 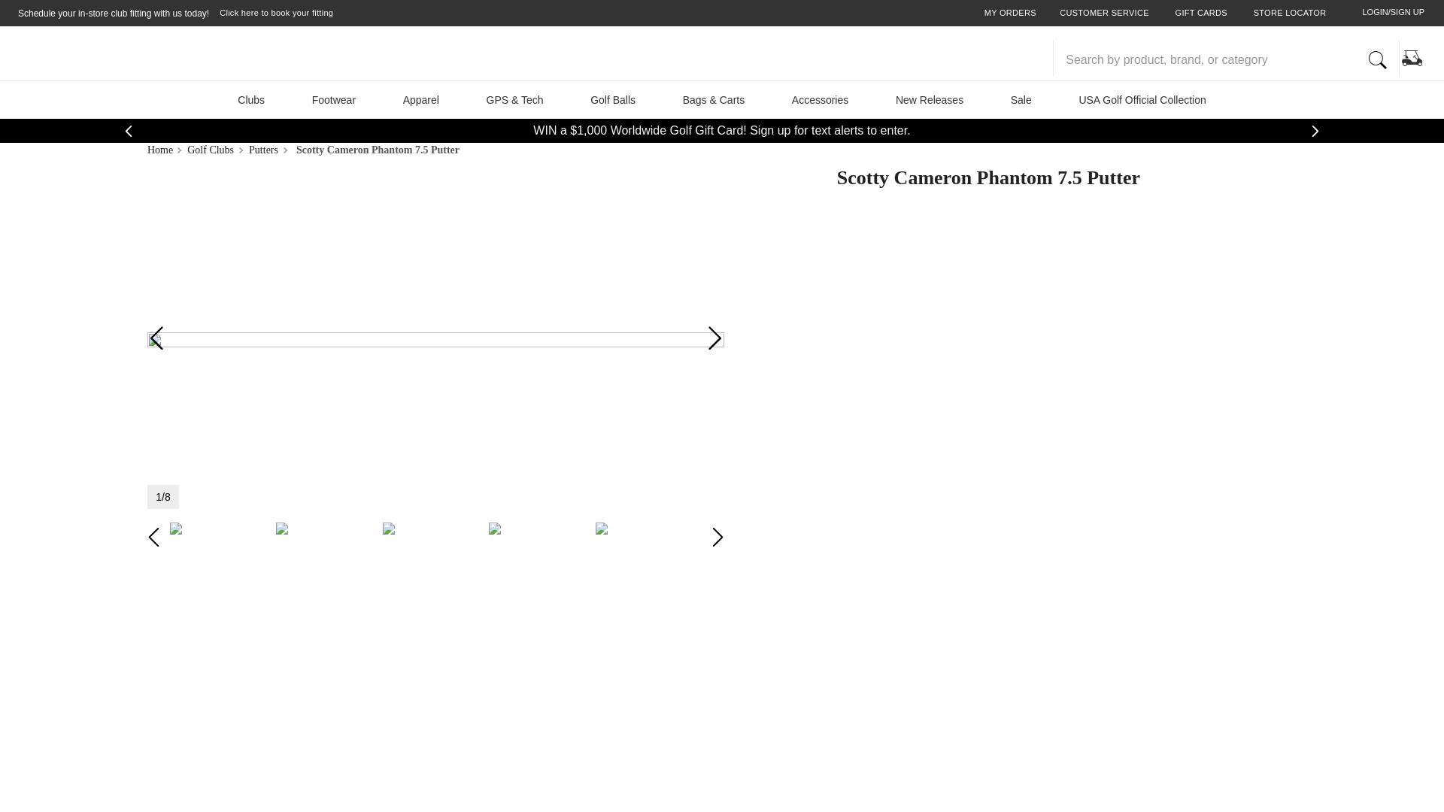 What do you see at coordinates (265, 150) in the screenshot?
I see `Putters` at bounding box center [265, 150].